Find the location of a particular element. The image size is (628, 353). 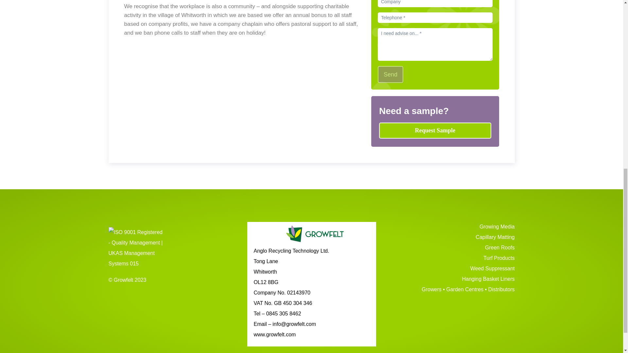

Weed Suppressant is located at coordinates (450, 269).